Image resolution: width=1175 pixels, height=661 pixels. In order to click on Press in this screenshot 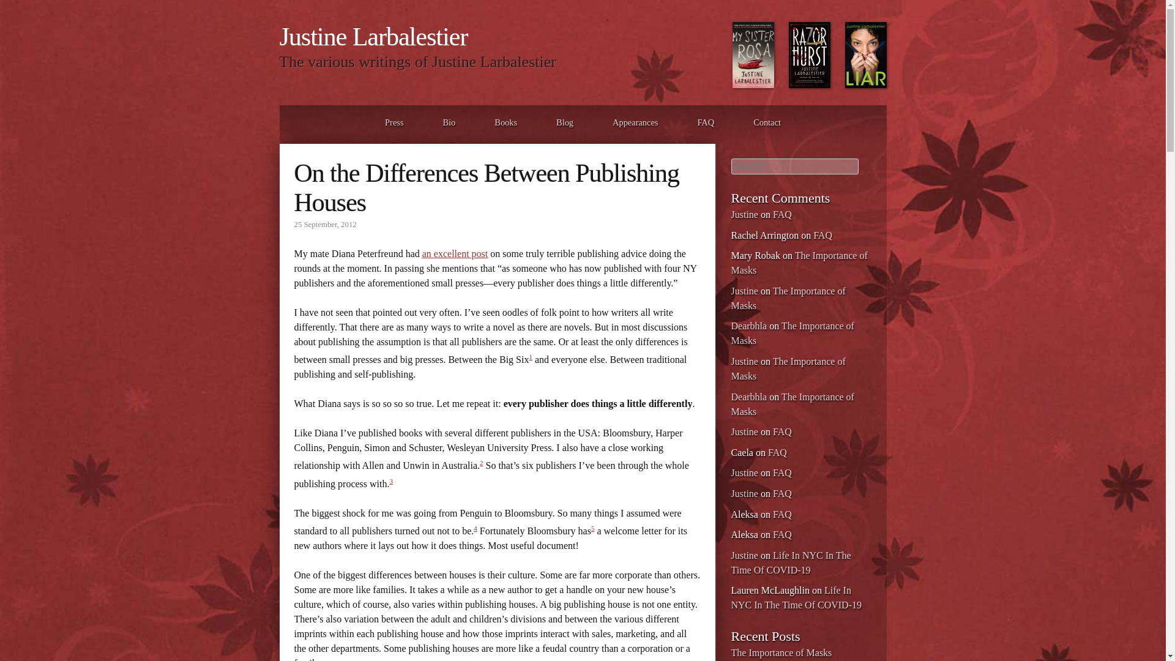, I will do `click(394, 122)`.